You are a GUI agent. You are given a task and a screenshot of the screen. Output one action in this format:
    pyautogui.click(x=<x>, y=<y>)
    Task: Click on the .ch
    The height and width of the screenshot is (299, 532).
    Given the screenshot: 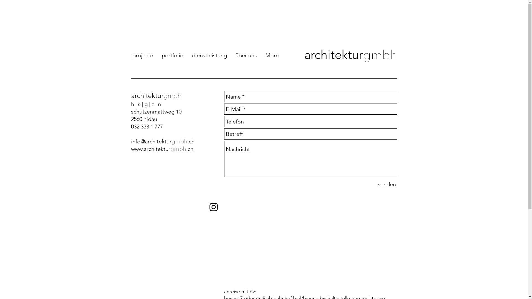 What is the action you would take?
    pyautogui.click(x=191, y=141)
    